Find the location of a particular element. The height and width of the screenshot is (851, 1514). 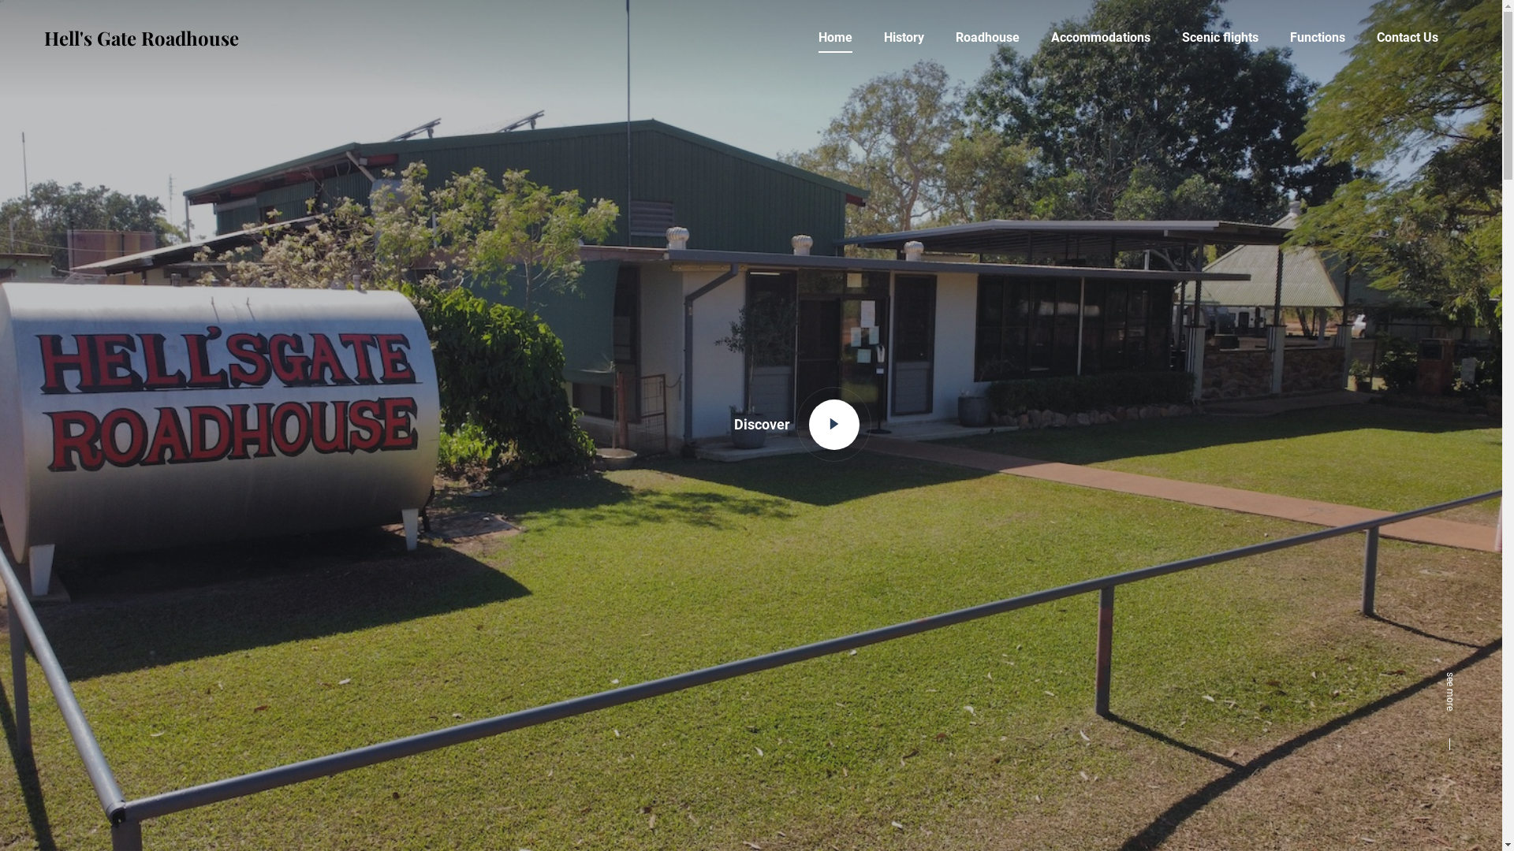

Home is located at coordinates (836, 38).